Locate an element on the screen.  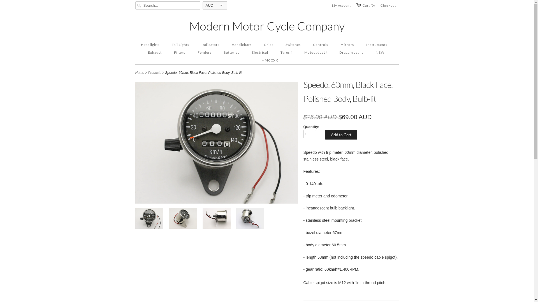
Speedo, 60mm, Black Face, Polished Body, Bulb-lit is located at coordinates (250, 219).